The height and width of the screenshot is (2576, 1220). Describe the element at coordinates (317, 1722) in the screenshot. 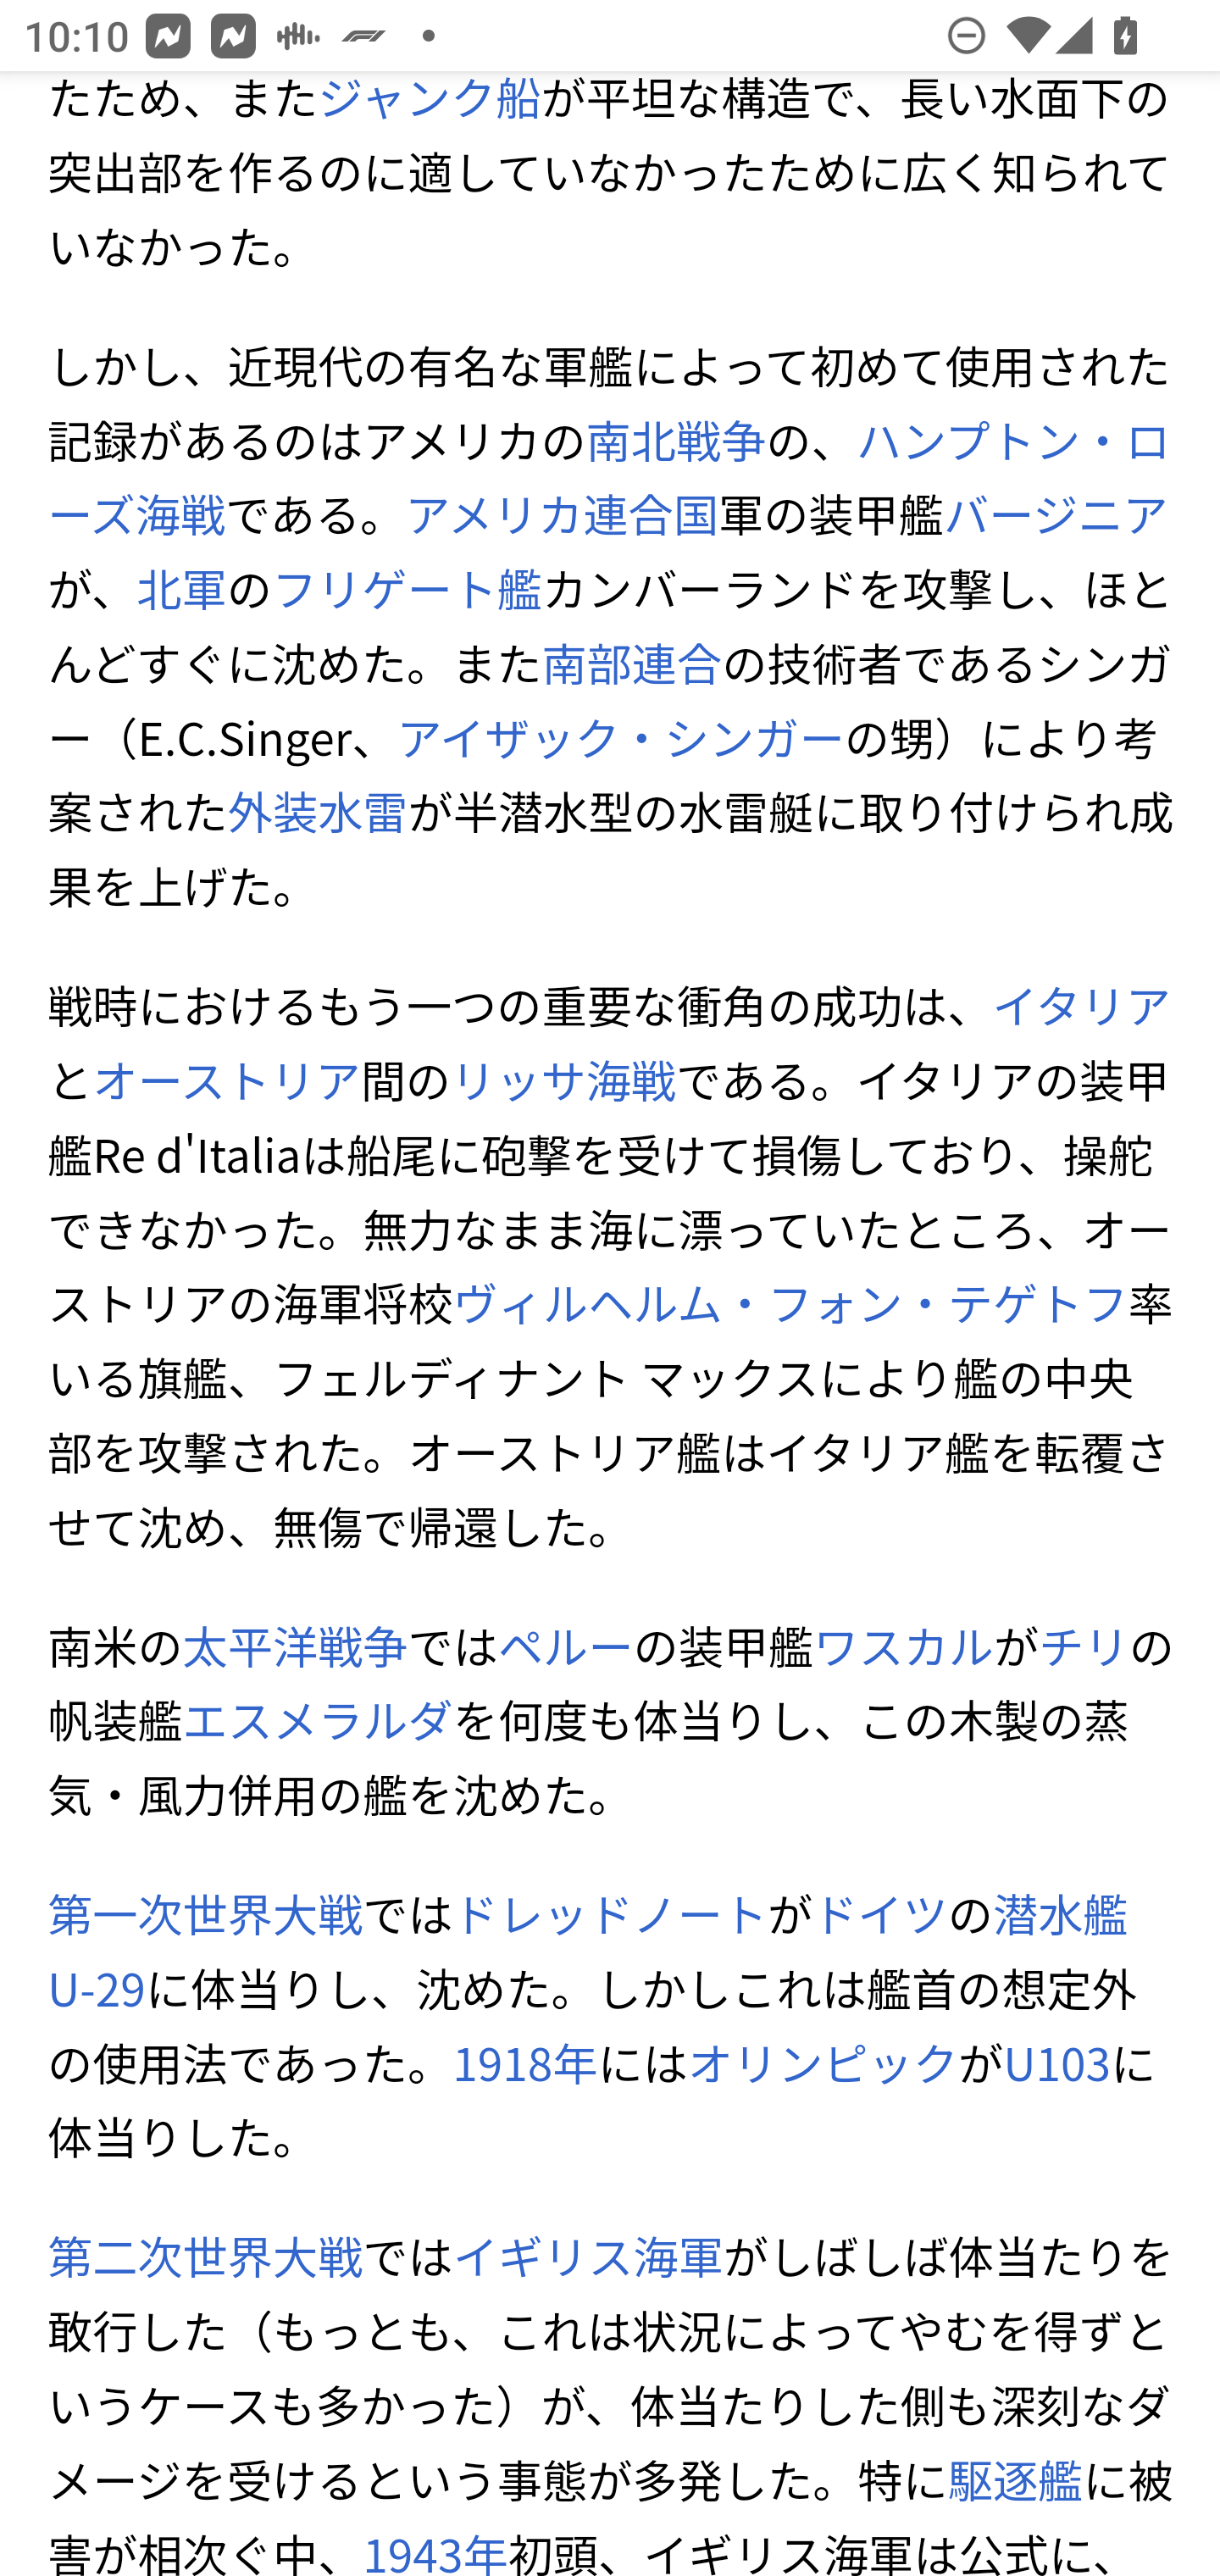

I see `エスメラルダ` at that location.